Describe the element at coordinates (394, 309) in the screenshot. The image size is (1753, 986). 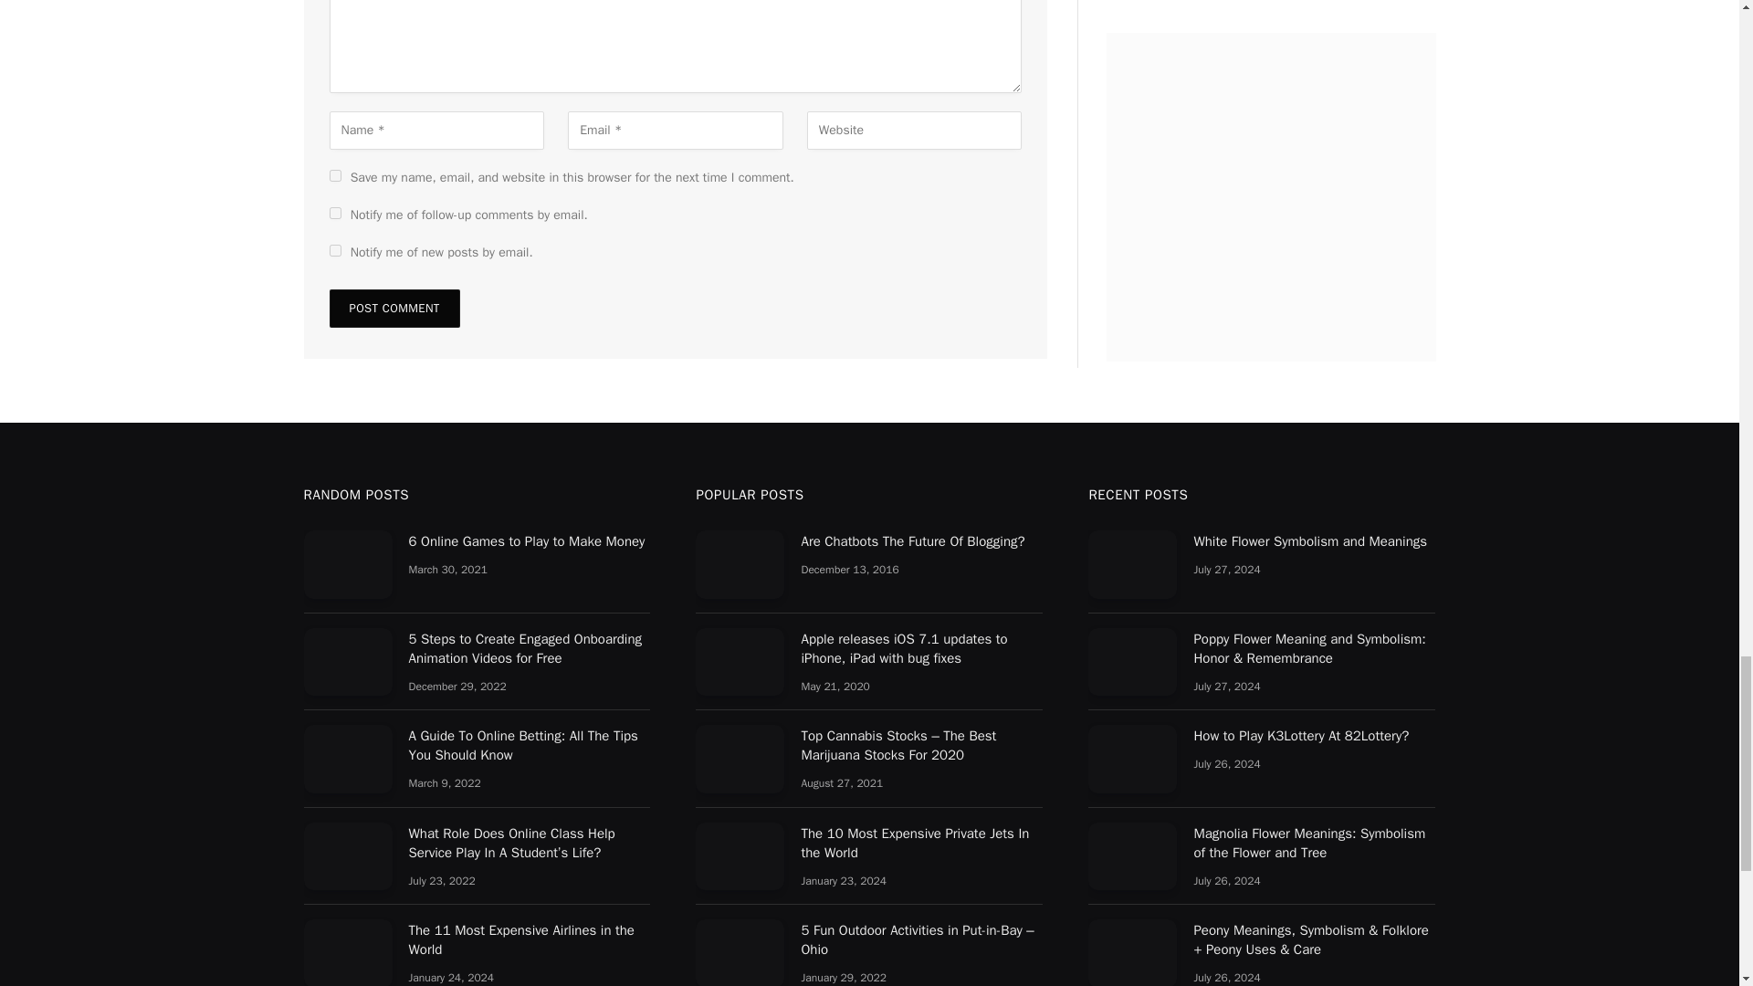
I see `Post Comment` at that location.